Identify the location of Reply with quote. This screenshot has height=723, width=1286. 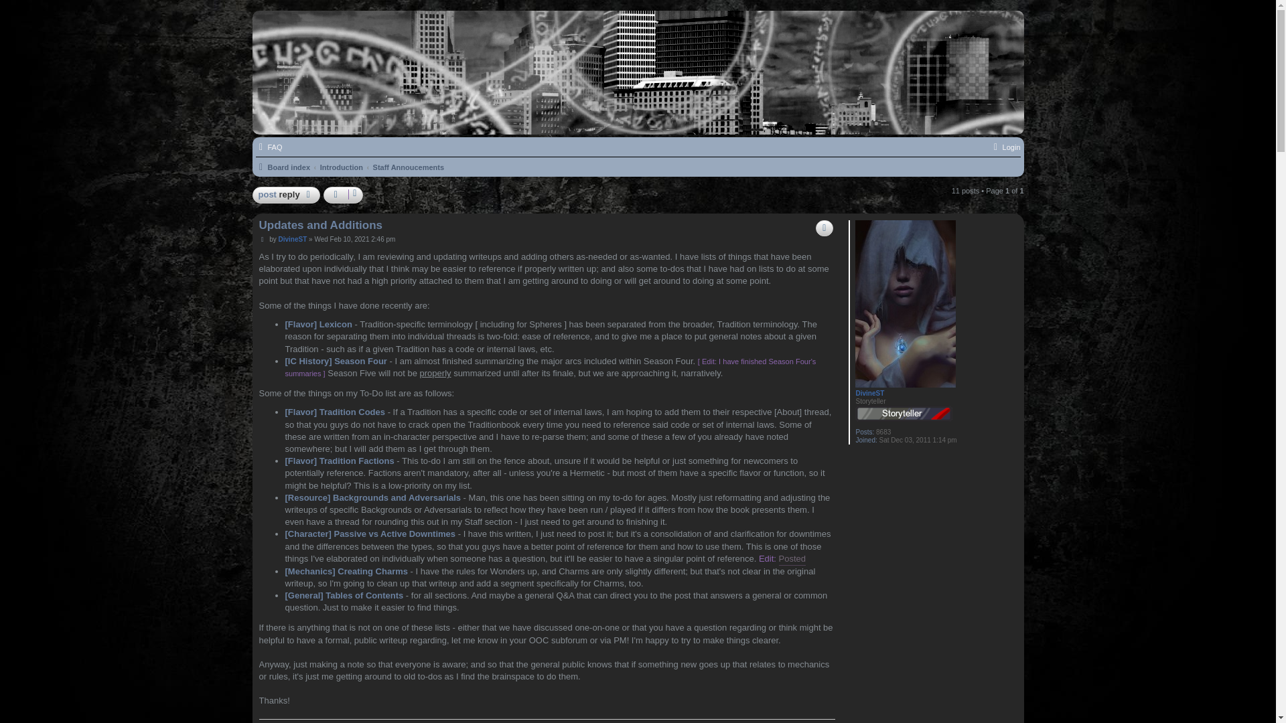
(824, 228).